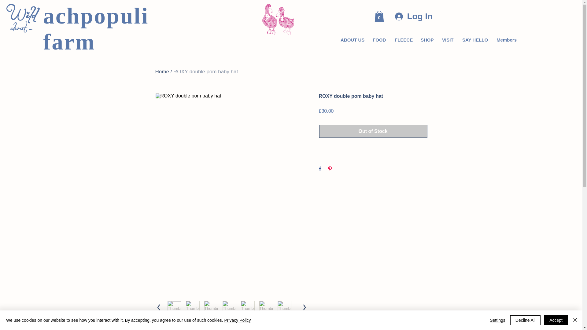 The width and height of the screenshot is (587, 330). What do you see at coordinates (96, 29) in the screenshot?
I see `achpopuli farm` at bounding box center [96, 29].